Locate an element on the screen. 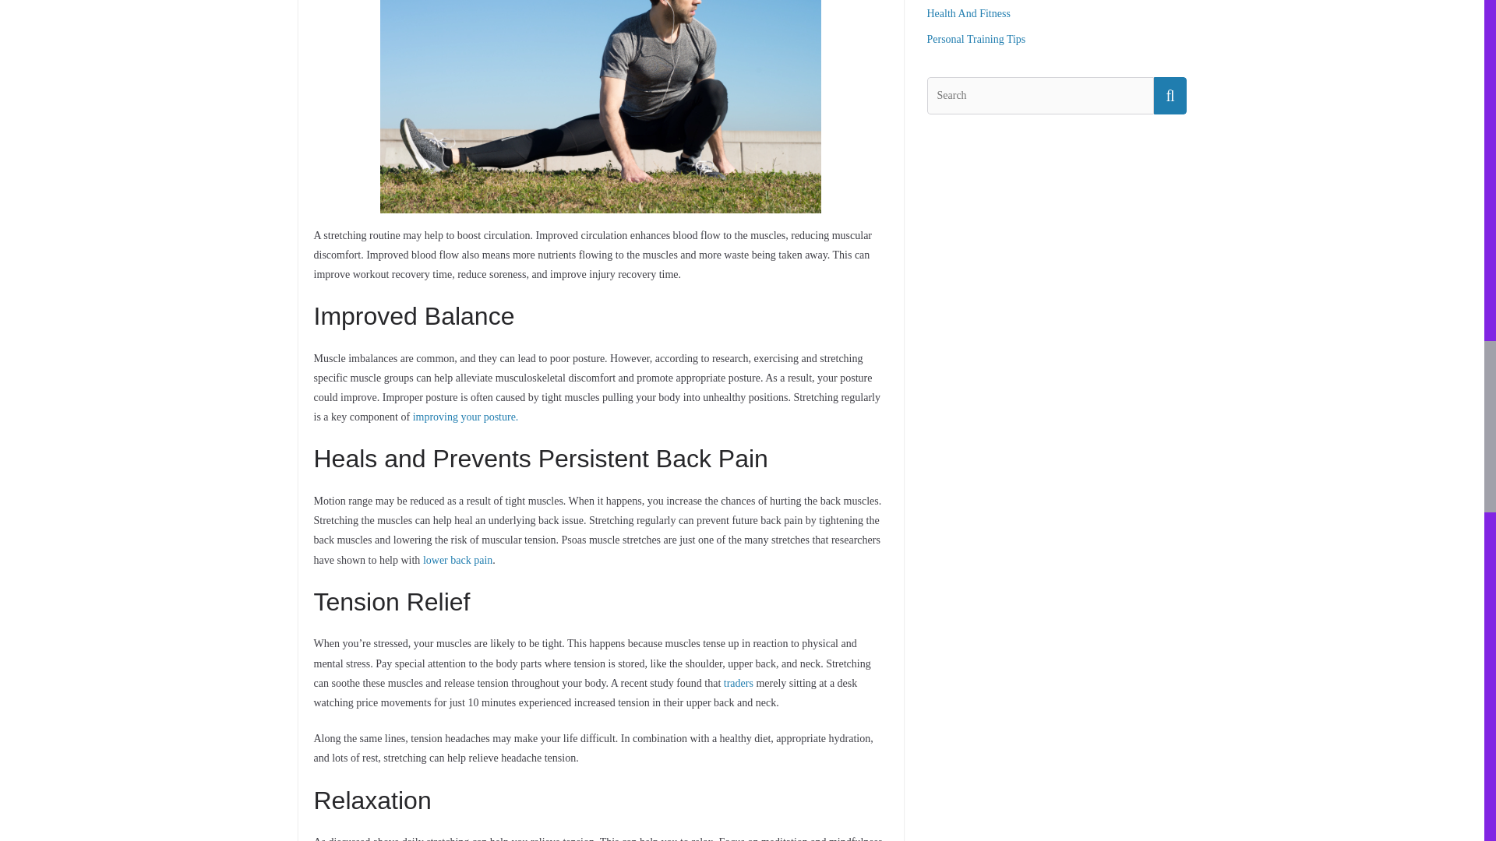  traders is located at coordinates (739, 683).